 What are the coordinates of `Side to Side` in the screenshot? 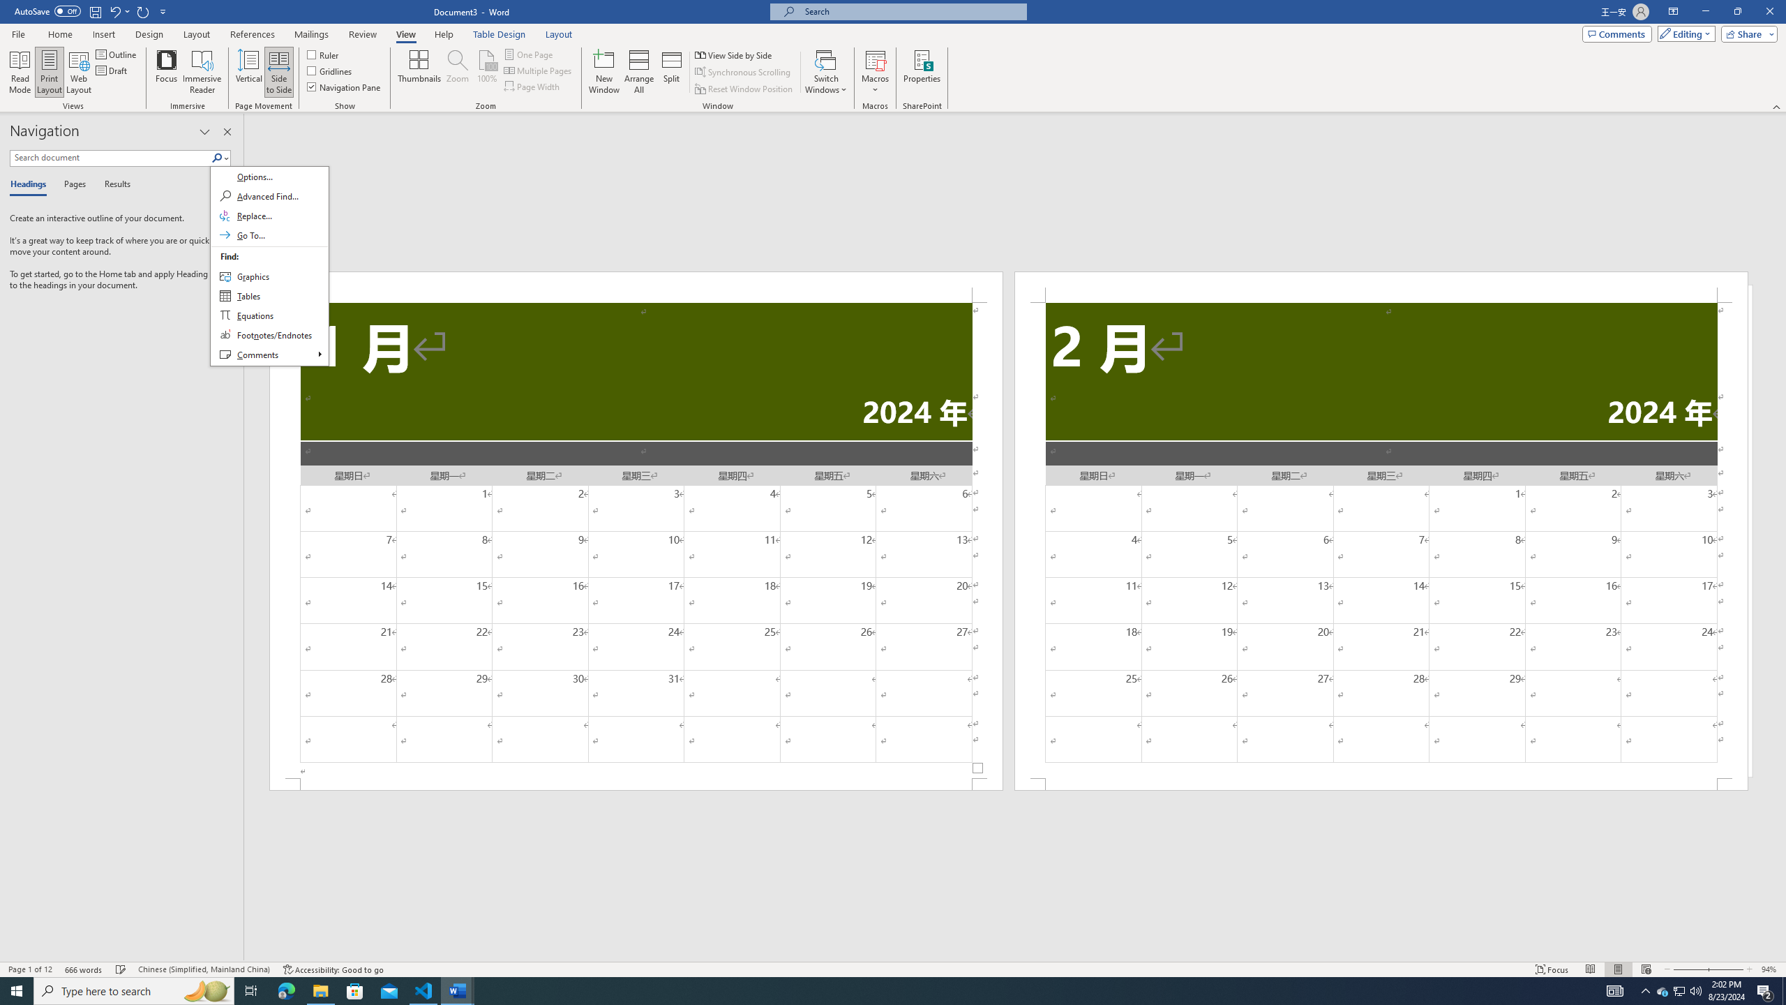 It's located at (278, 72).